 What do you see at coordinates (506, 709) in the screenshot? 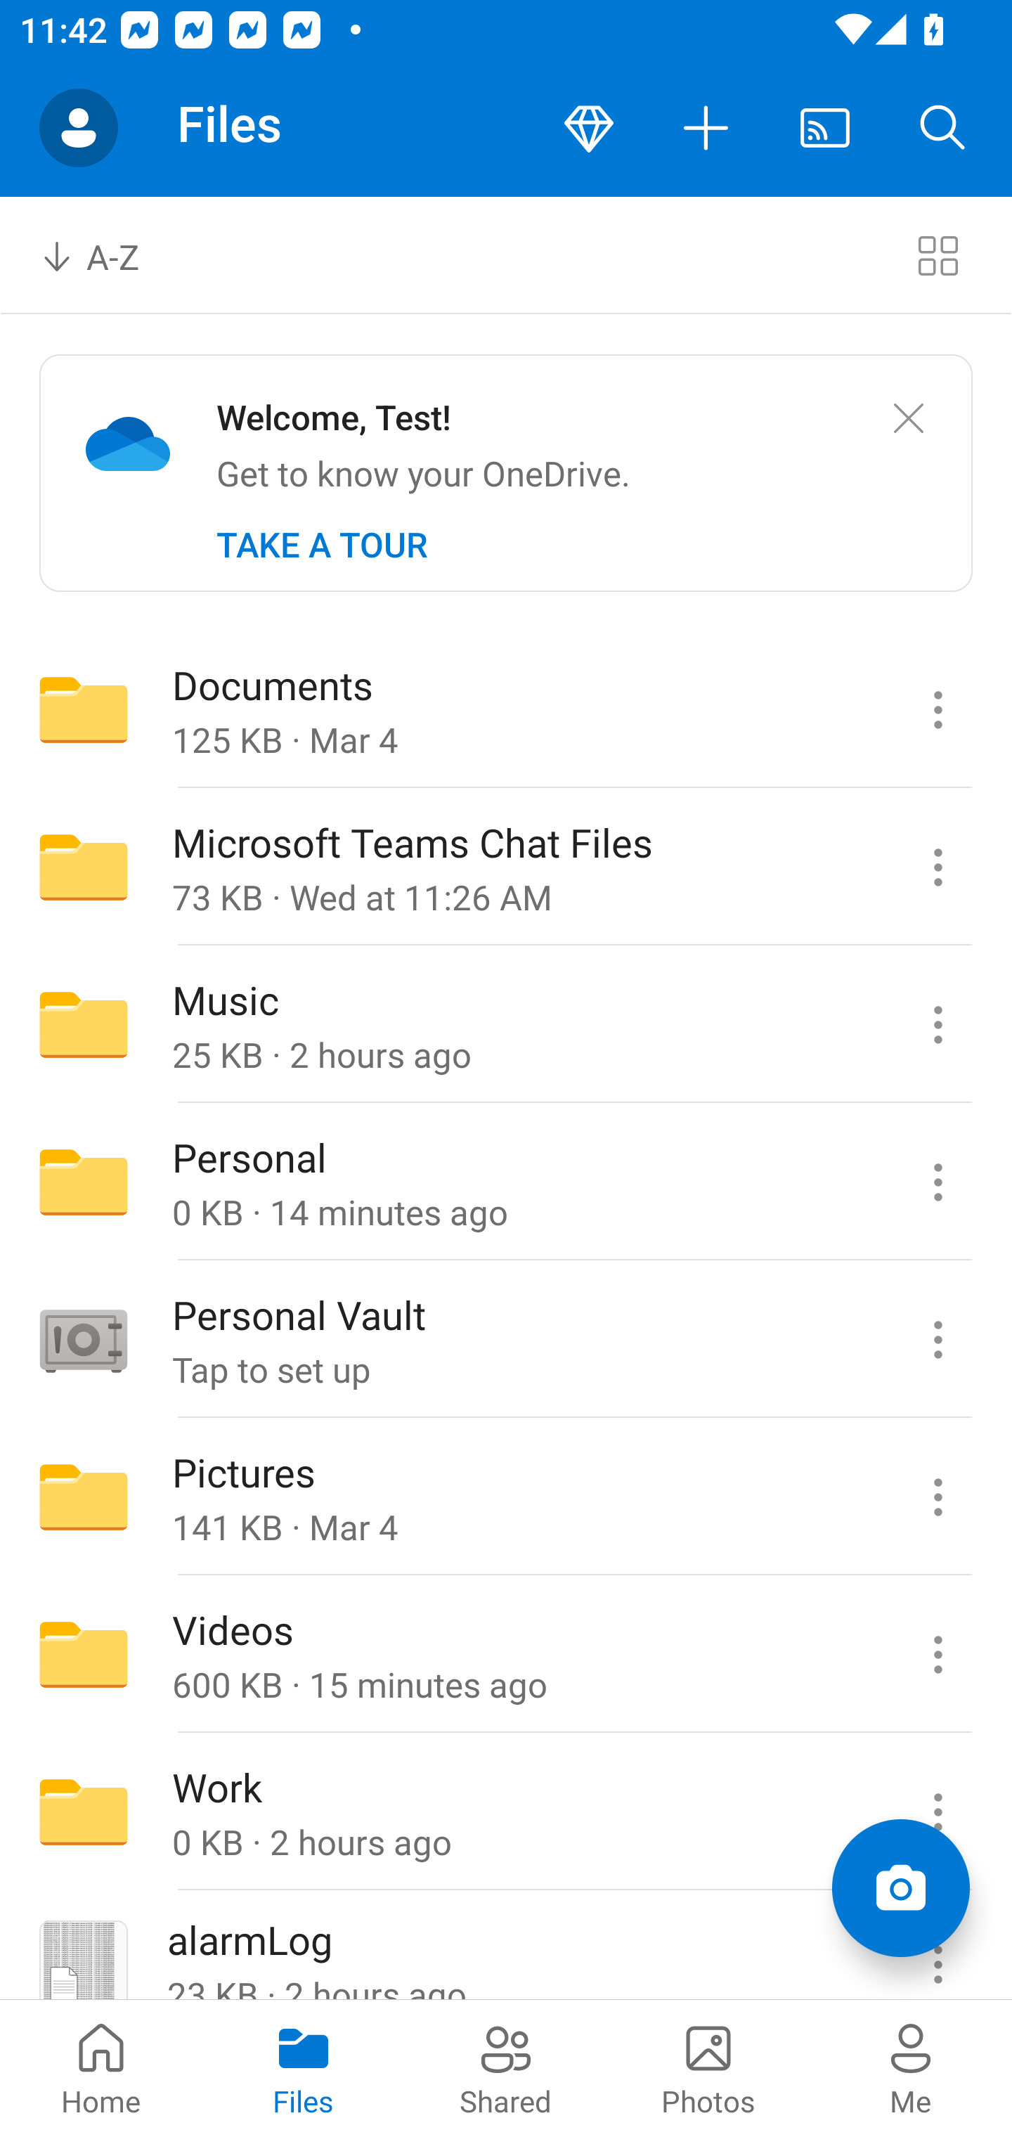
I see `Folder Documents 125 KB · Mar 4 Documents commands` at bounding box center [506, 709].